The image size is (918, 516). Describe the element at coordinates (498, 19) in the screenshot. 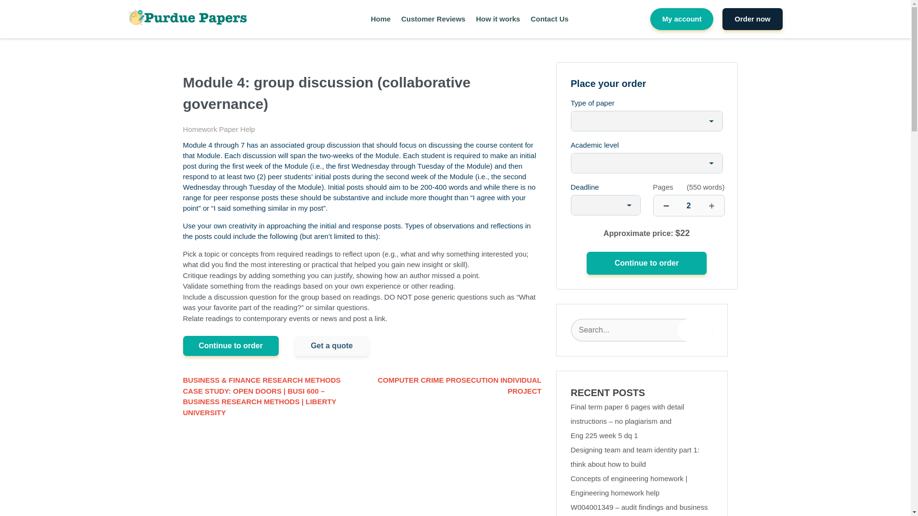

I see `How it works` at that location.